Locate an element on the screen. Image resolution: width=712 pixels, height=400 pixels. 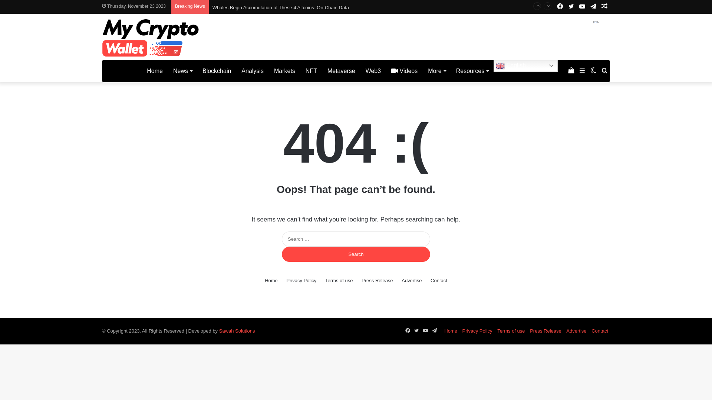
Search for is located at coordinates (604, 71).